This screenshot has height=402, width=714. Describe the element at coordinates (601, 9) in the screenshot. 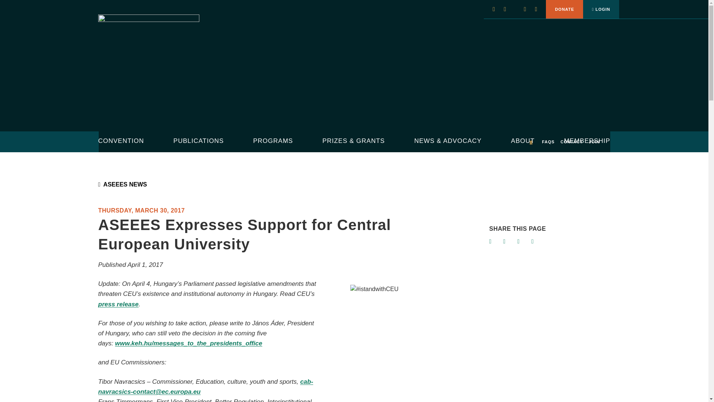

I see `LOGIN` at that location.